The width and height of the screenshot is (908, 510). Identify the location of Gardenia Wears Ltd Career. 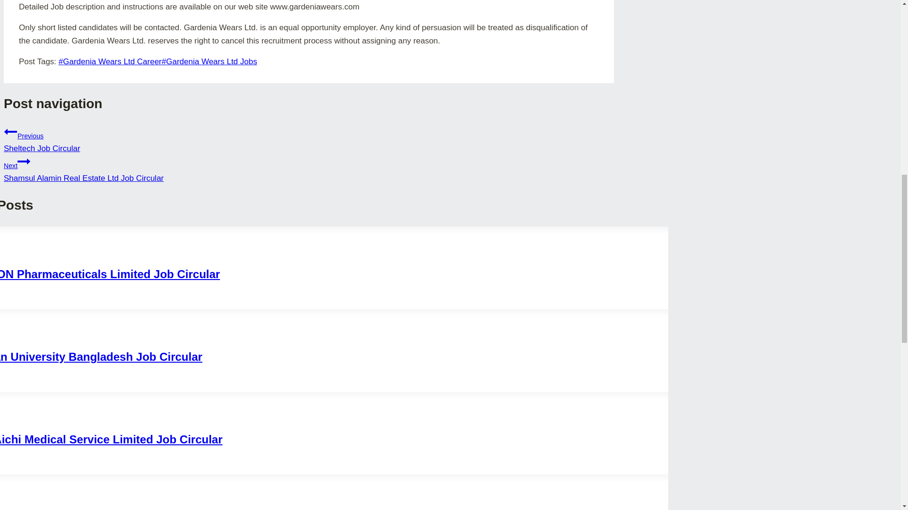
(209, 61).